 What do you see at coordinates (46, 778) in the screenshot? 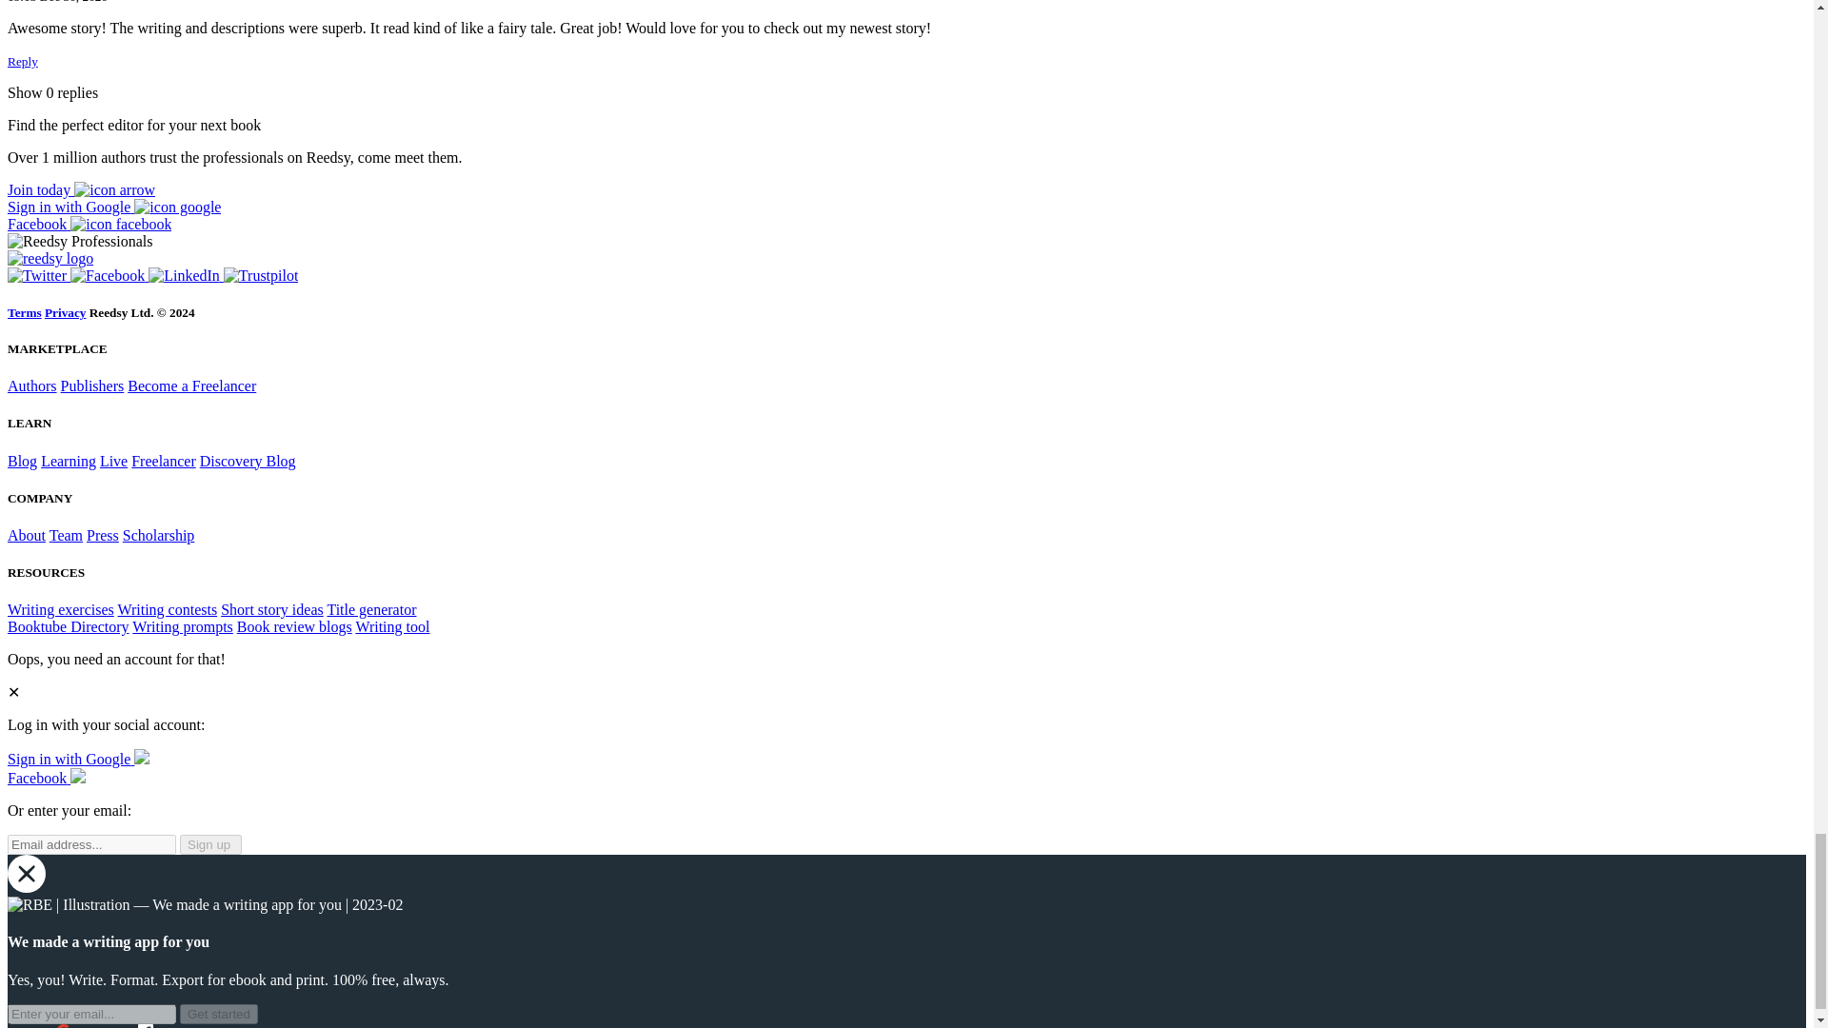
I see `Sign in with Facebook` at bounding box center [46, 778].